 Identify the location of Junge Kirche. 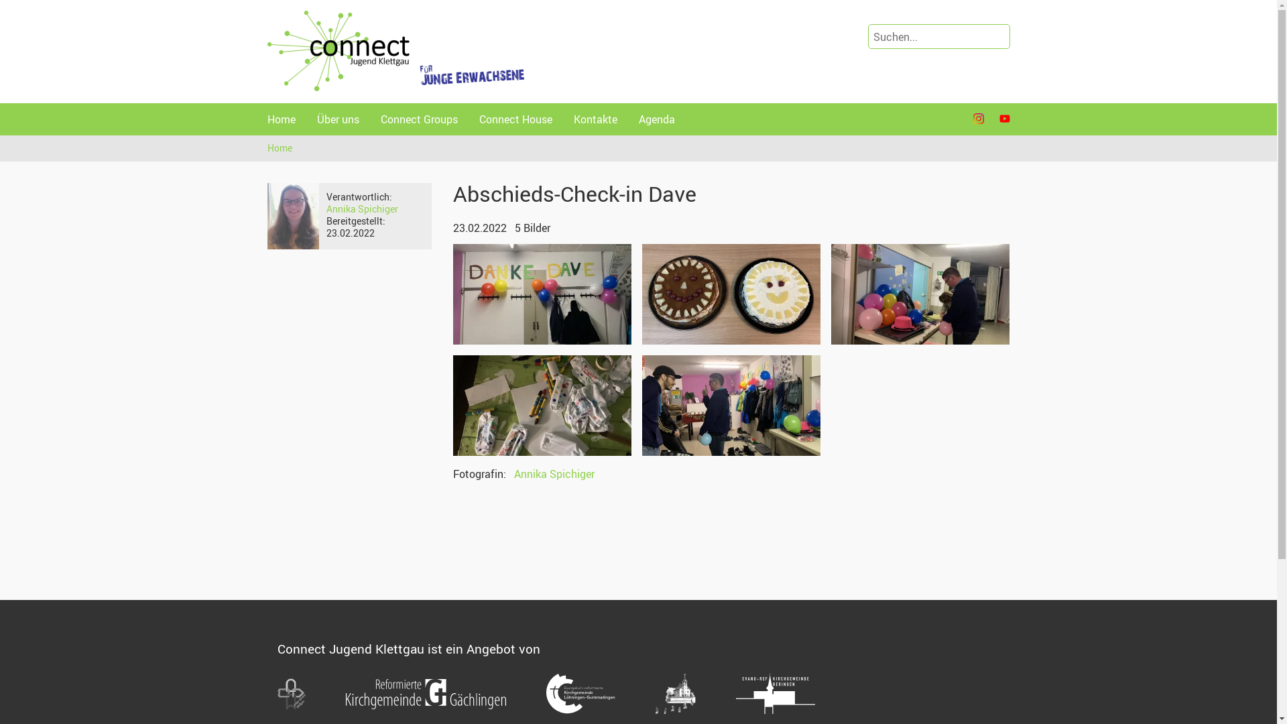
(292, 694).